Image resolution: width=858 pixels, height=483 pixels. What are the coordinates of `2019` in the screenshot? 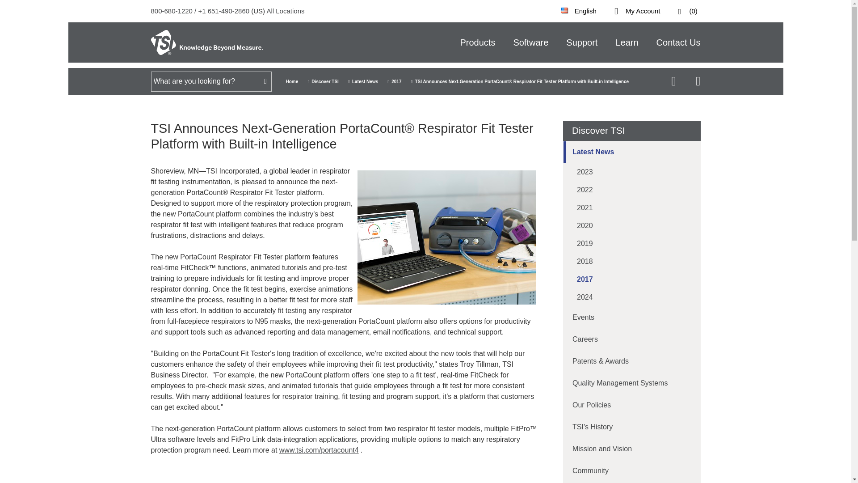 It's located at (632, 243).